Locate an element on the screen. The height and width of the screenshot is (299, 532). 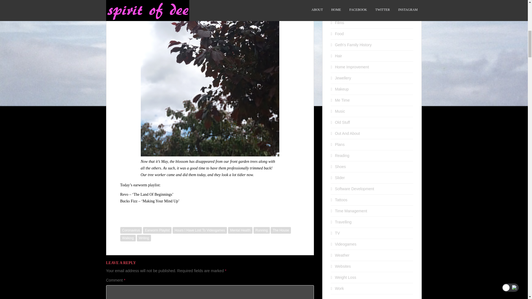
Writing is located at coordinates (144, 238).